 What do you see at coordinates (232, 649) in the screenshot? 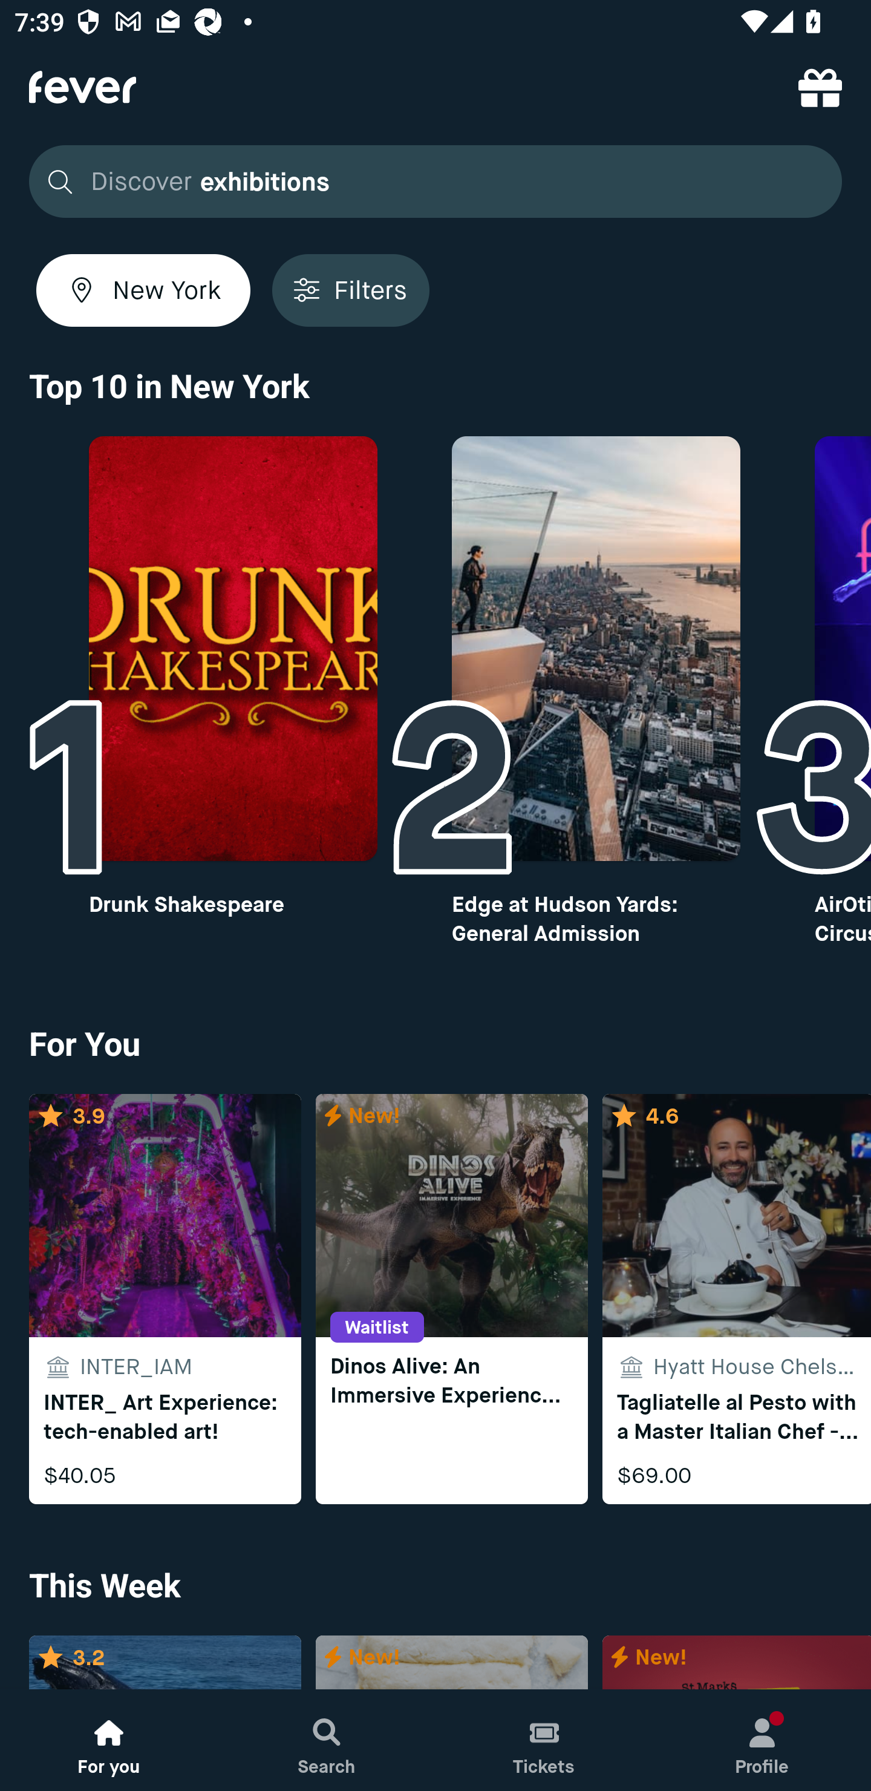
I see `Top10 image` at bounding box center [232, 649].